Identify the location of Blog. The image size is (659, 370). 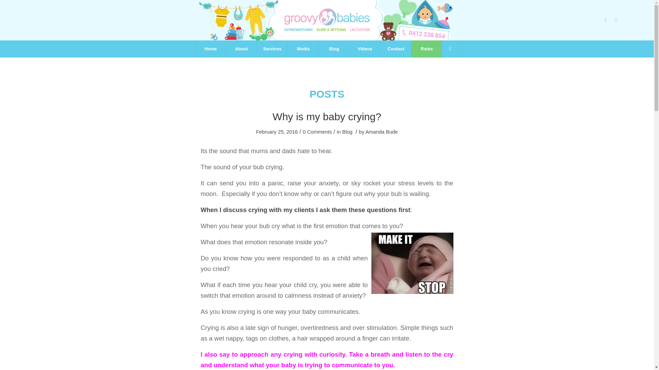
(347, 132).